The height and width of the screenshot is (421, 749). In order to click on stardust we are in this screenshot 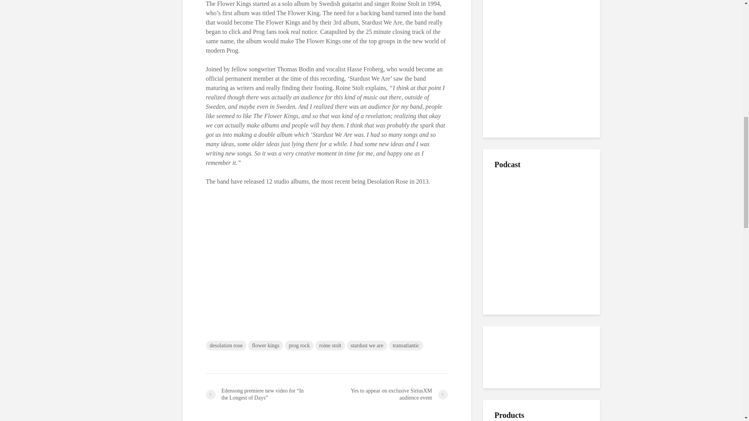, I will do `click(367, 345)`.